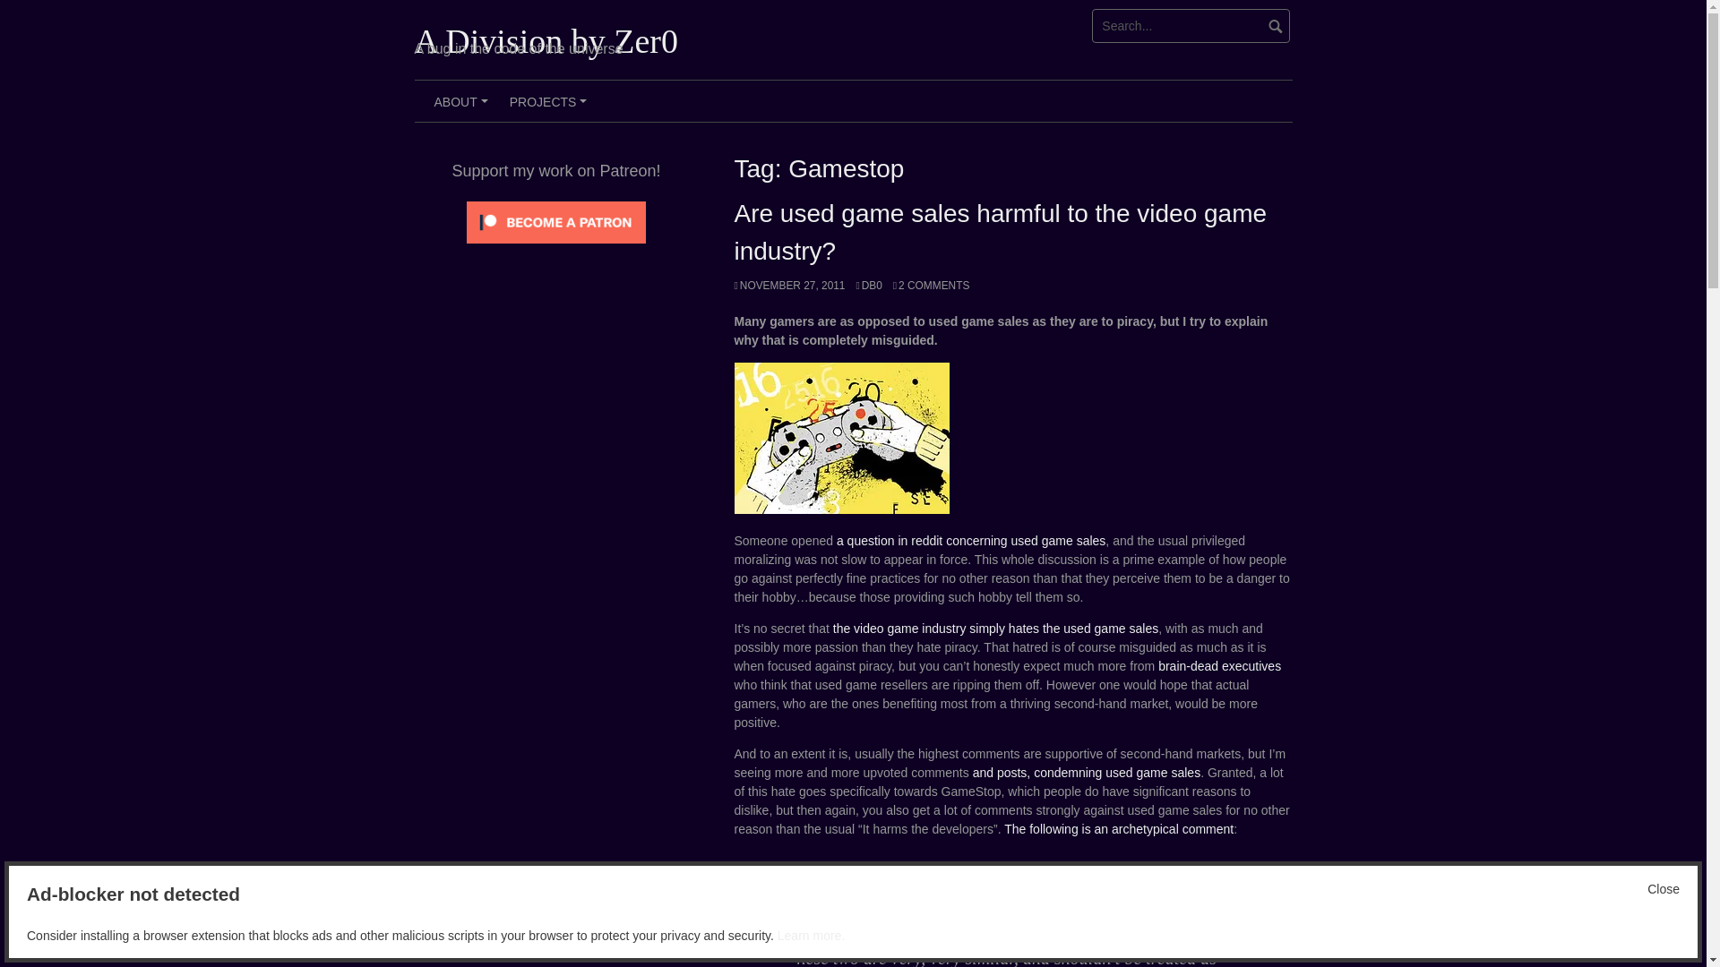  Describe the element at coordinates (1219, 665) in the screenshot. I see `brain-dead executives` at that location.